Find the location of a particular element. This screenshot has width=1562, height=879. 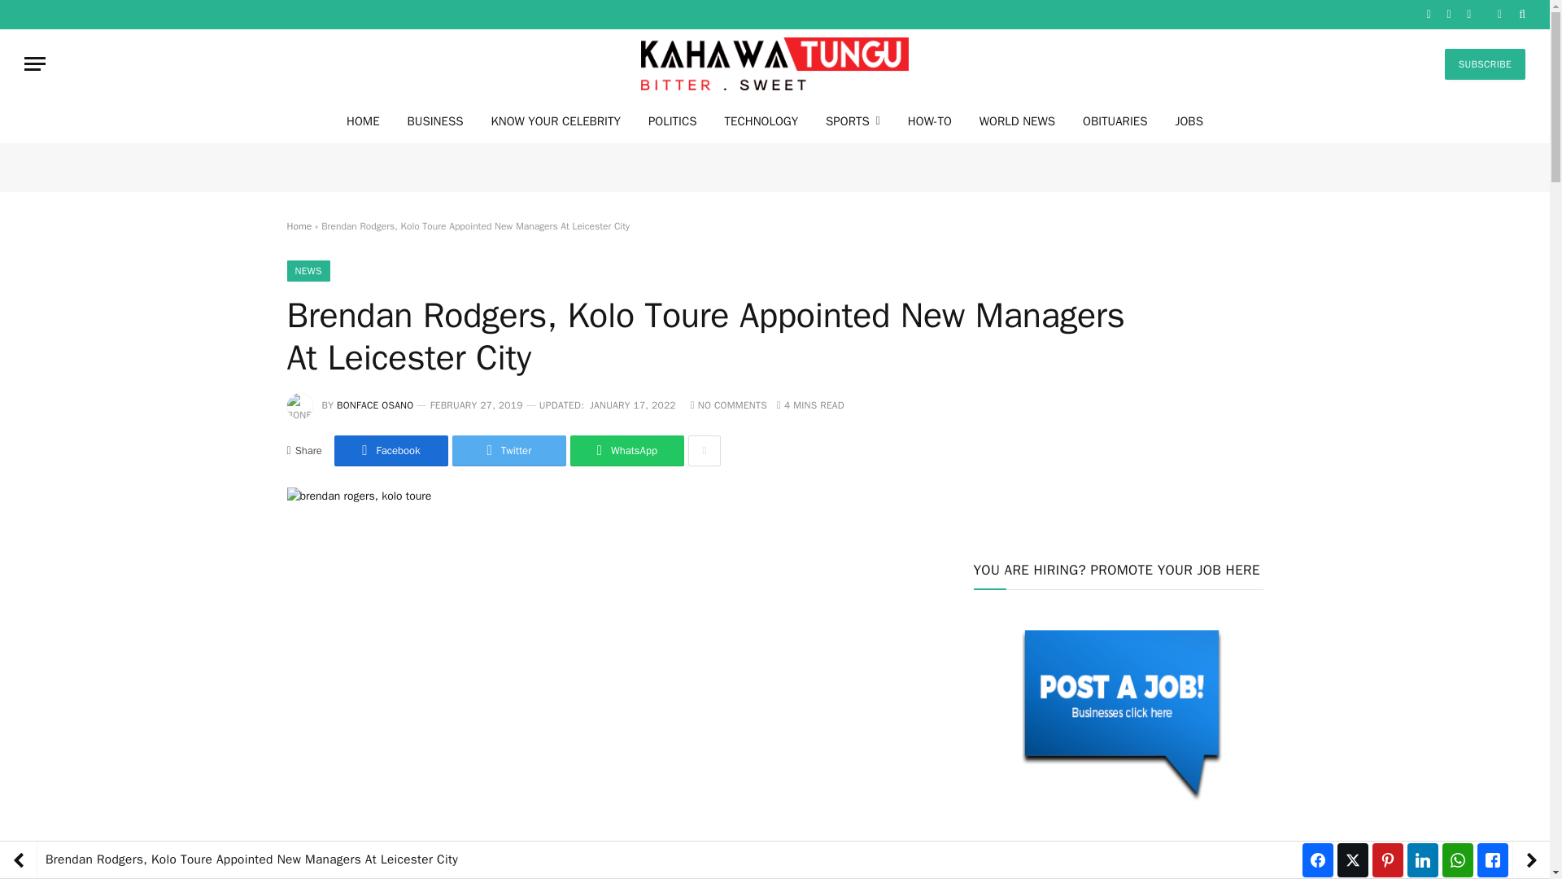

Switch to Dark Design - easier on eyes. is located at coordinates (1499, 14).